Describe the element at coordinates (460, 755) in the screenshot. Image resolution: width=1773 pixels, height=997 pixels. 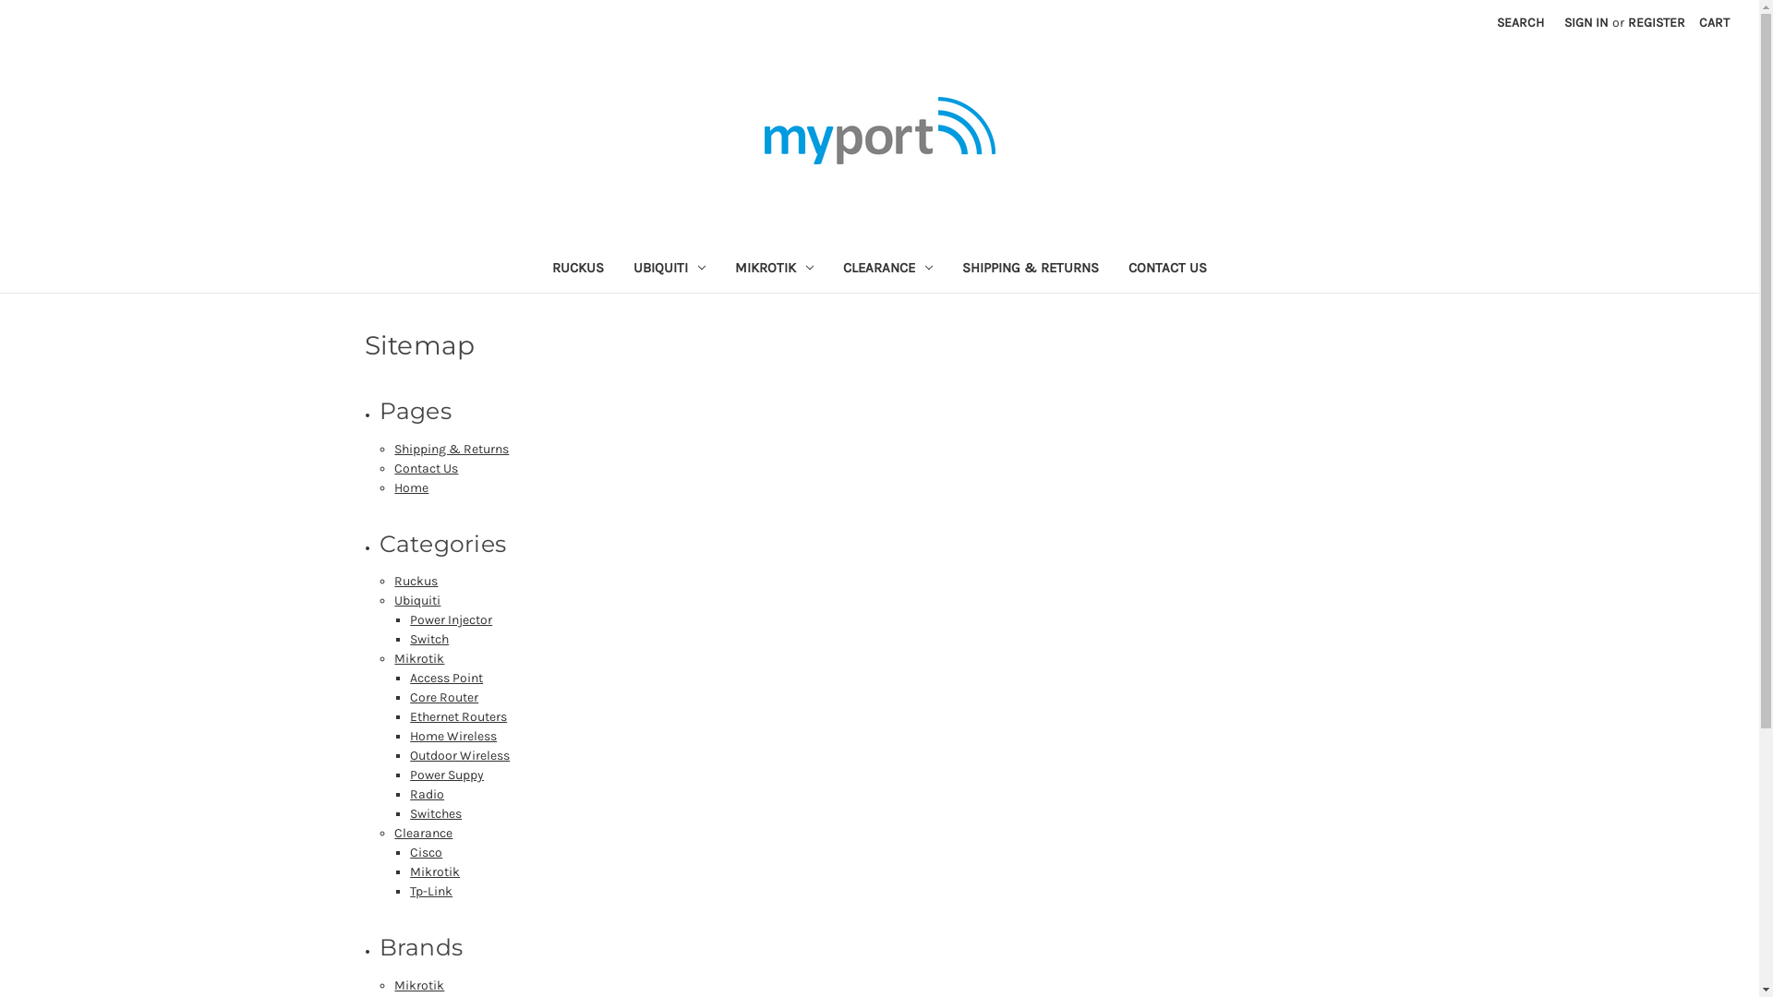
I see `Outdoor Wireless` at that location.